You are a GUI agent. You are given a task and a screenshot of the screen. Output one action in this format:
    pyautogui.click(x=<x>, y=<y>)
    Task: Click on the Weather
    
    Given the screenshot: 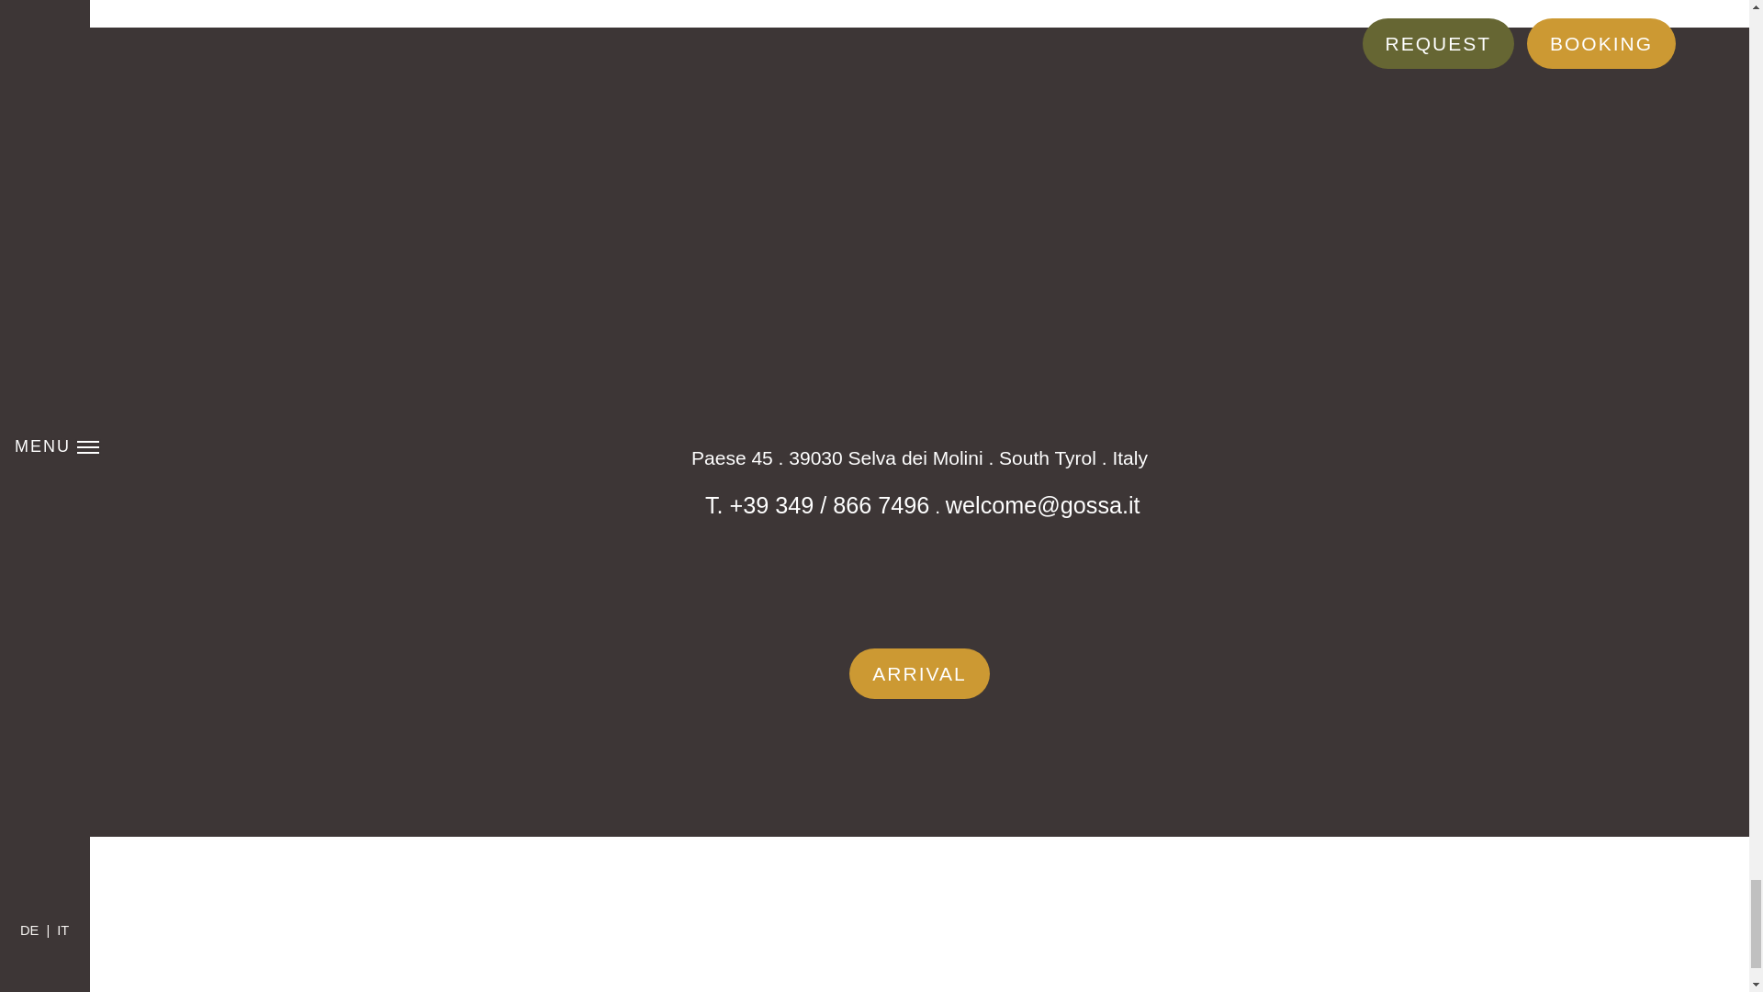 What is the action you would take?
    pyautogui.click(x=984, y=569)
    